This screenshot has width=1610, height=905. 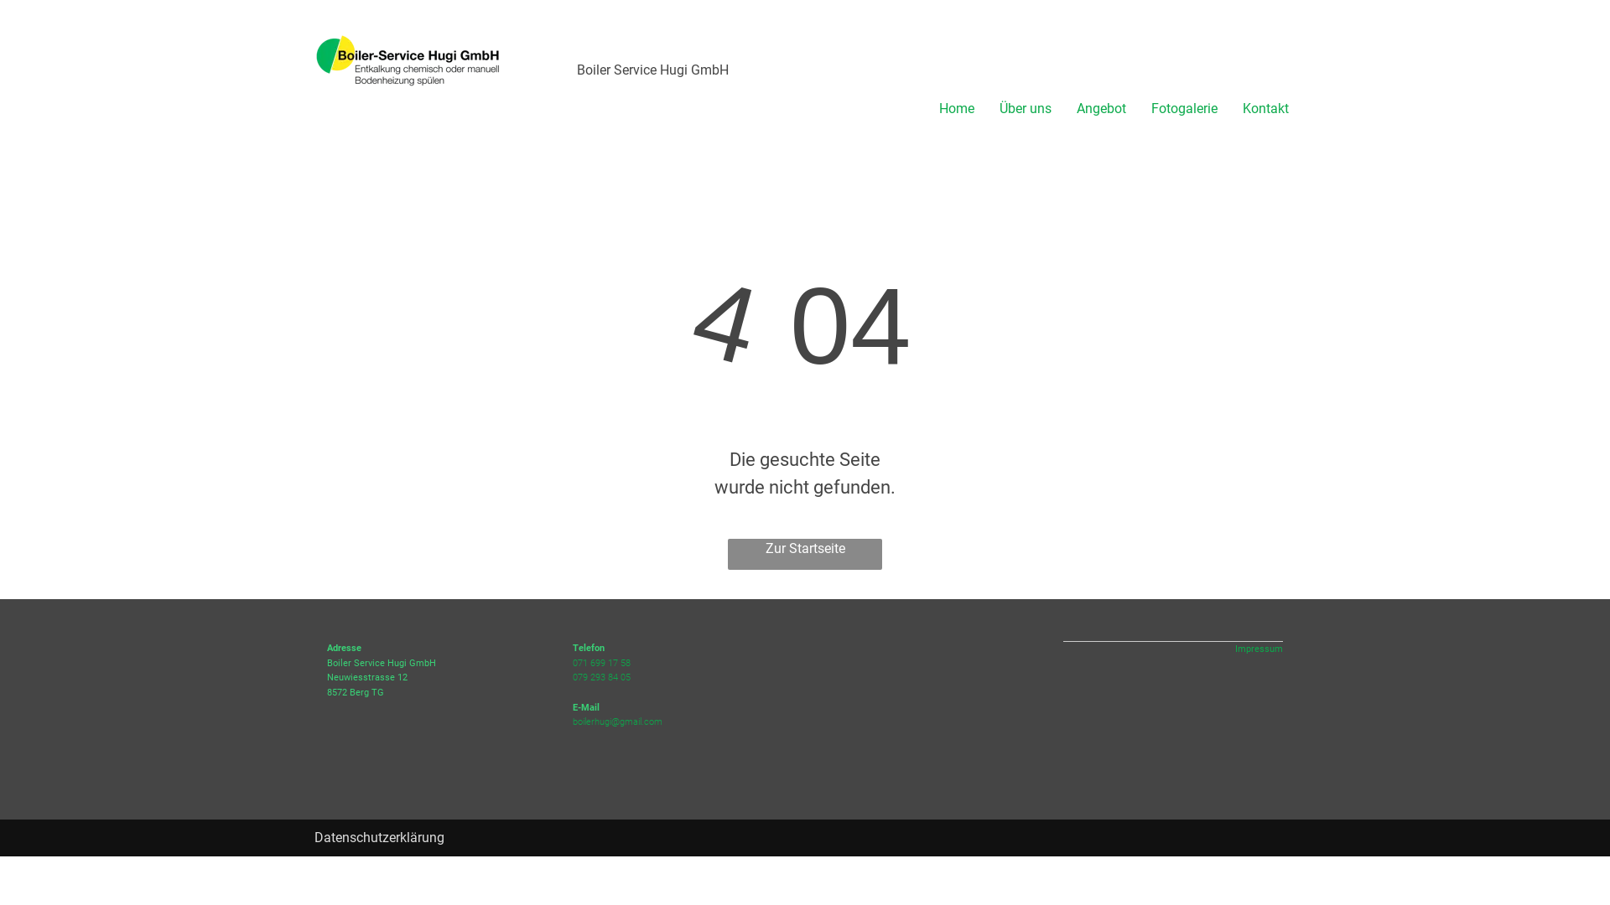 What do you see at coordinates (617, 722) in the screenshot?
I see `boilerhugi@gmail.com` at bounding box center [617, 722].